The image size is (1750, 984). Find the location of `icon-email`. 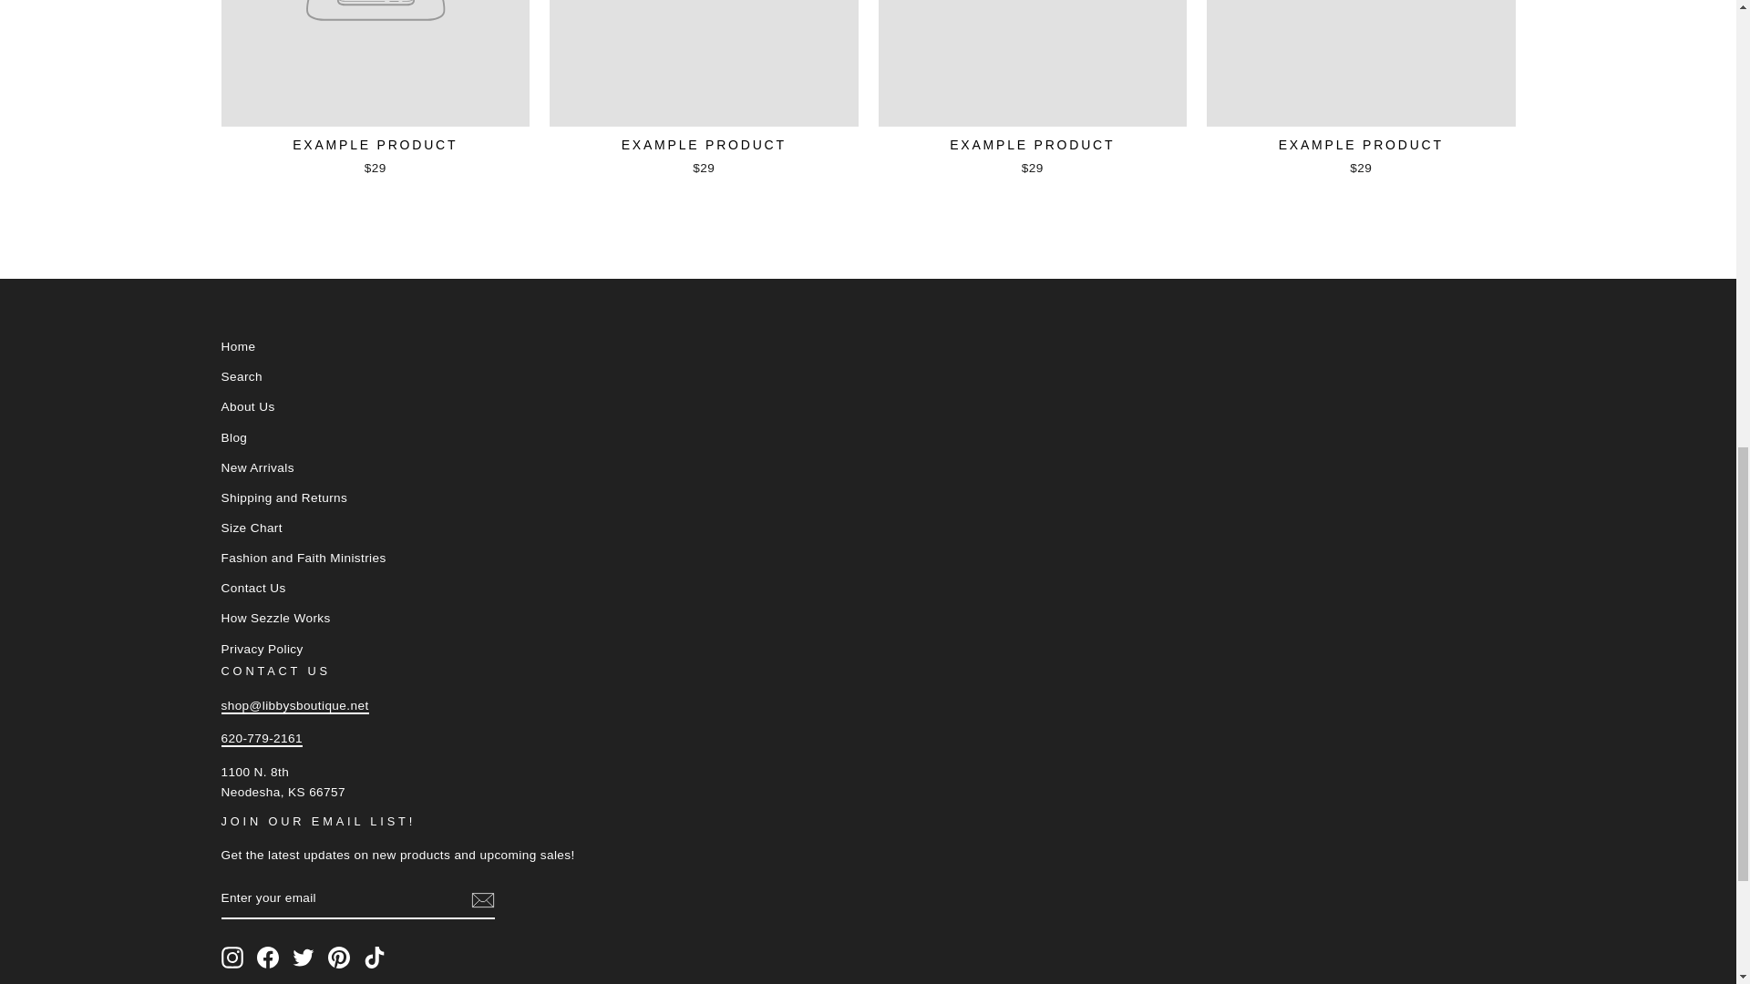

icon-email is located at coordinates (481, 900).